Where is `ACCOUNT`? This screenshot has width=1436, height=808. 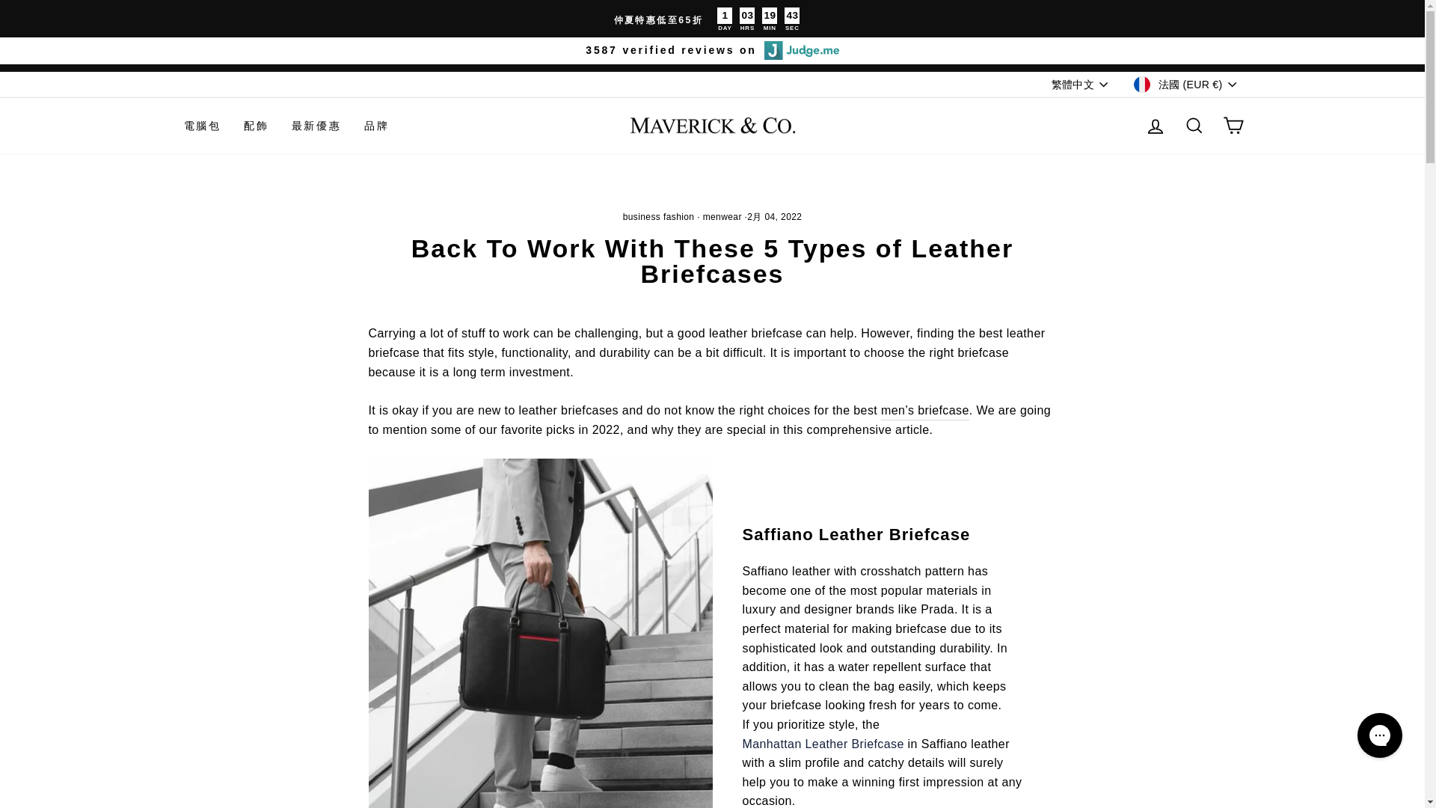 ACCOUNT is located at coordinates (1155, 126).